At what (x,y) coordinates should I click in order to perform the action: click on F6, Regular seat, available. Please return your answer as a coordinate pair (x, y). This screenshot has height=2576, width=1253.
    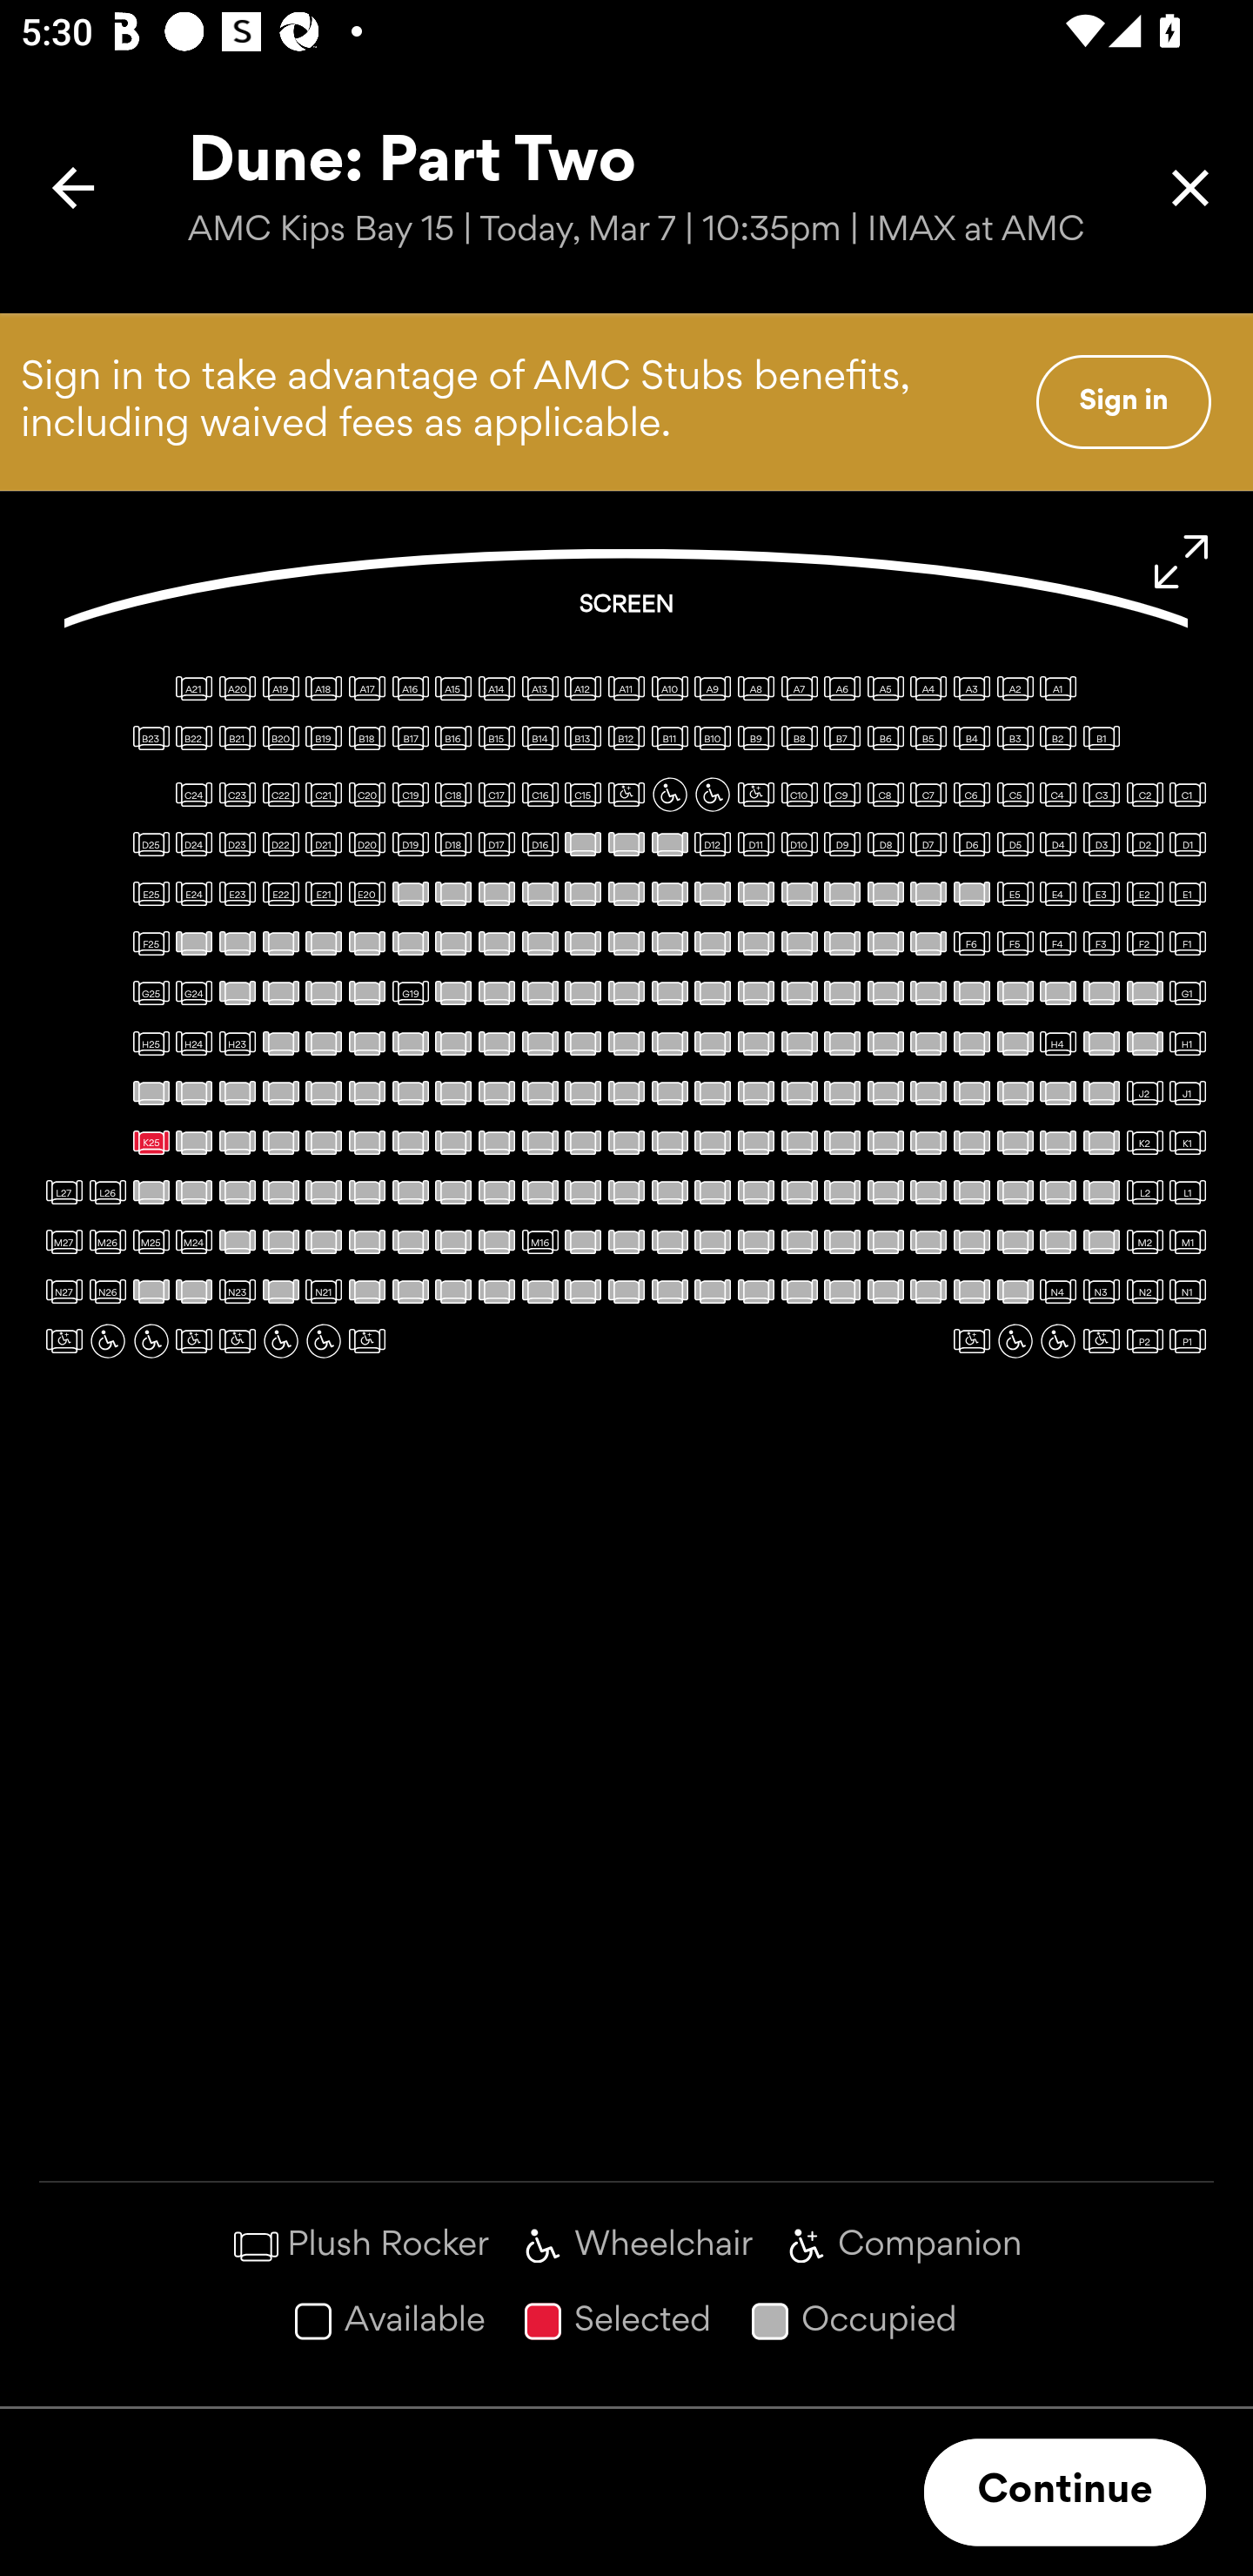
    Looking at the image, I should click on (971, 943).